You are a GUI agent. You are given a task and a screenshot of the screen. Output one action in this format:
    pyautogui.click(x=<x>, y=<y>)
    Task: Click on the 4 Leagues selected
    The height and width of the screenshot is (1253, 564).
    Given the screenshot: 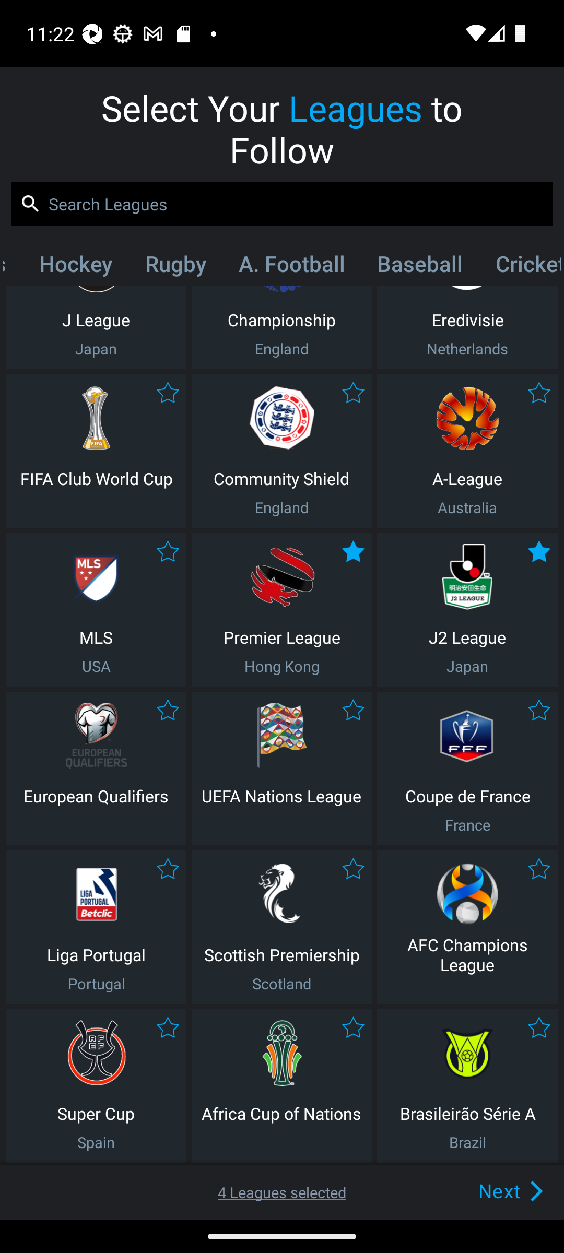 What is the action you would take?
    pyautogui.click(x=282, y=1192)
    